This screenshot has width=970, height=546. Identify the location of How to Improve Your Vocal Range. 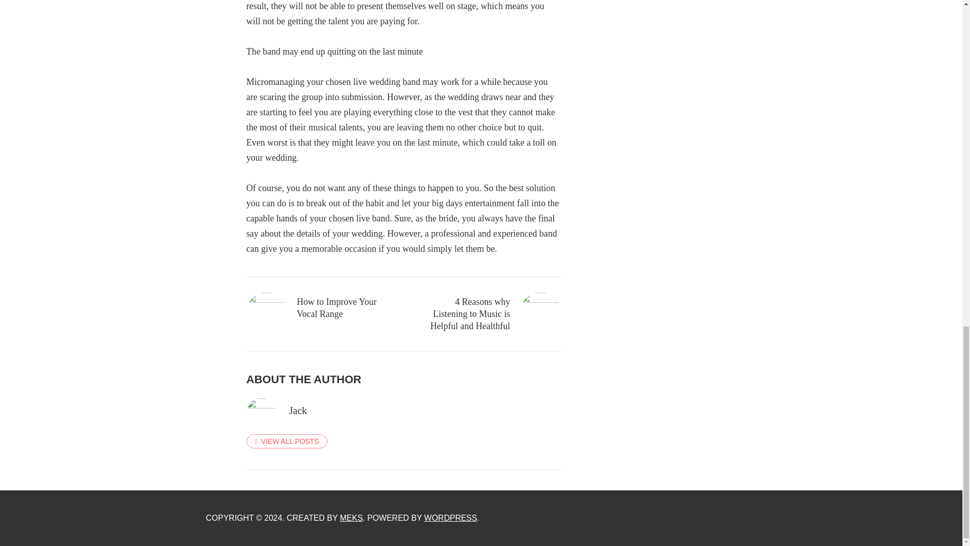
(317, 307).